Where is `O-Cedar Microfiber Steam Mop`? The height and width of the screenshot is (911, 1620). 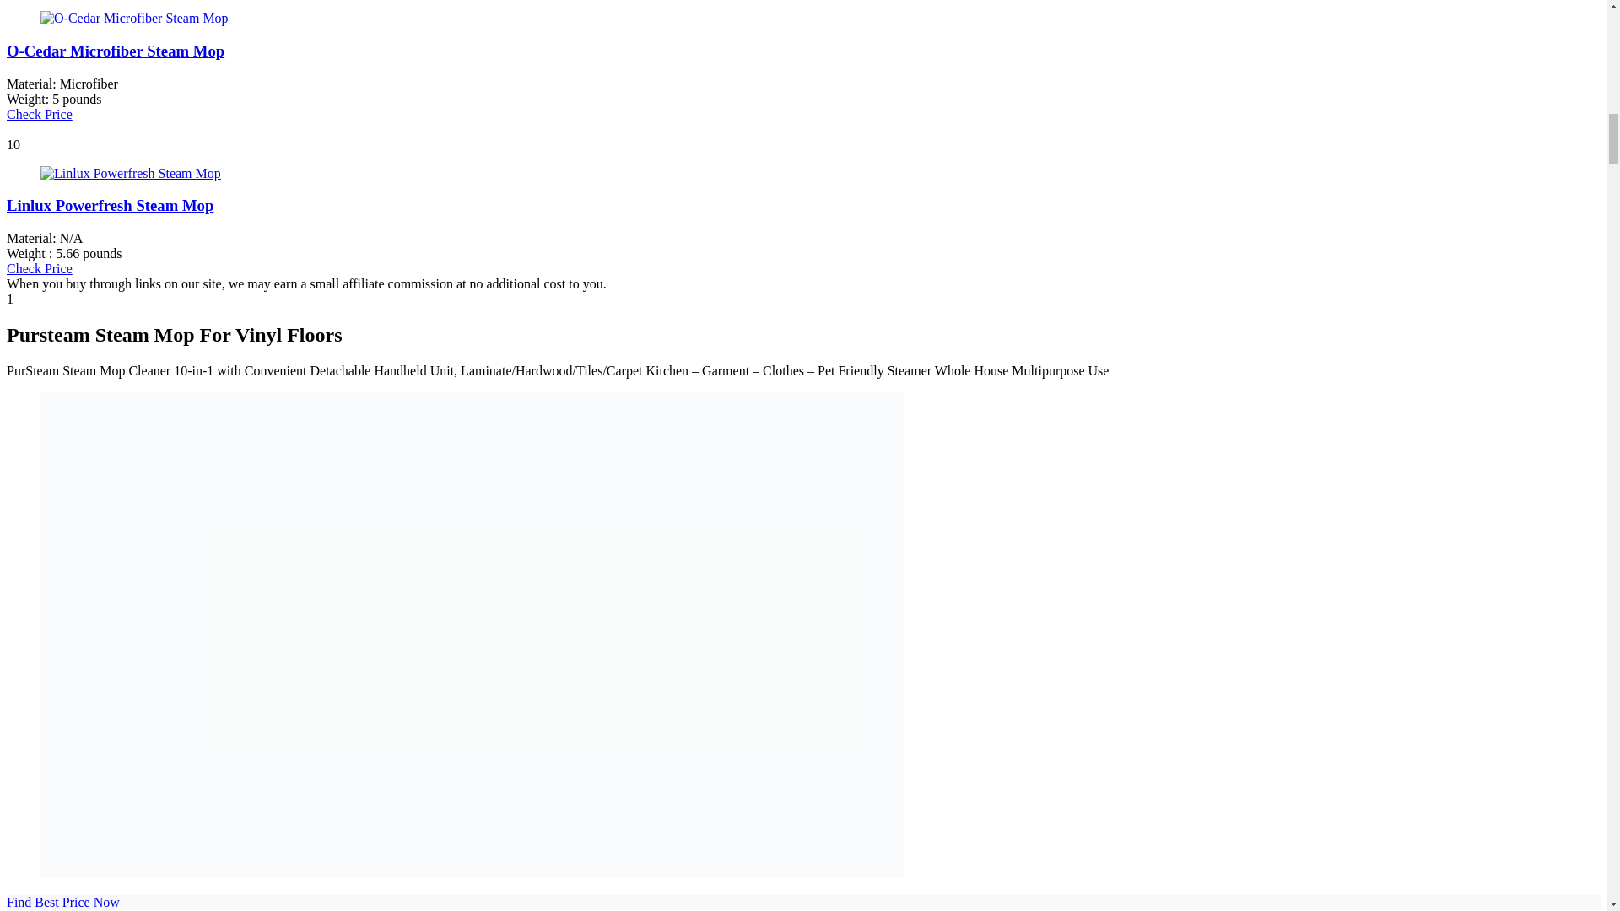 O-Cedar Microfiber Steam Mop is located at coordinates (115, 51).